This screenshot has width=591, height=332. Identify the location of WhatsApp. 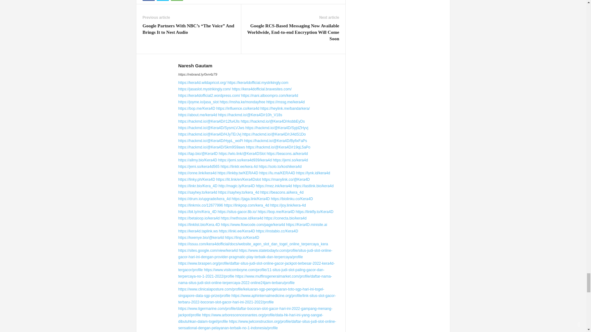
(177, 1).